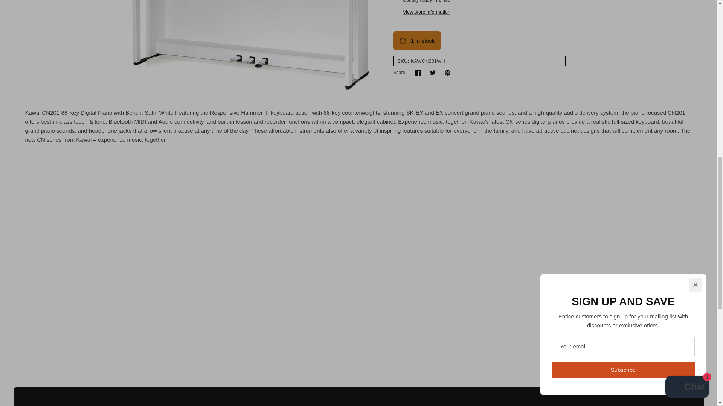 The image size is (723, 406). I want to click on Pinterest, so click(418, 73).